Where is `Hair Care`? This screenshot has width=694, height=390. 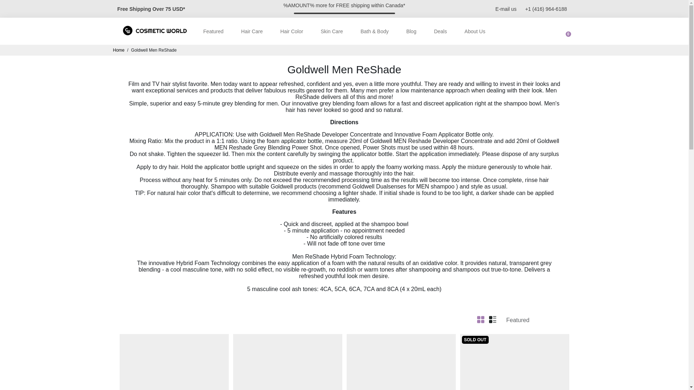 Hair Care is located at coordinates (252, 31).